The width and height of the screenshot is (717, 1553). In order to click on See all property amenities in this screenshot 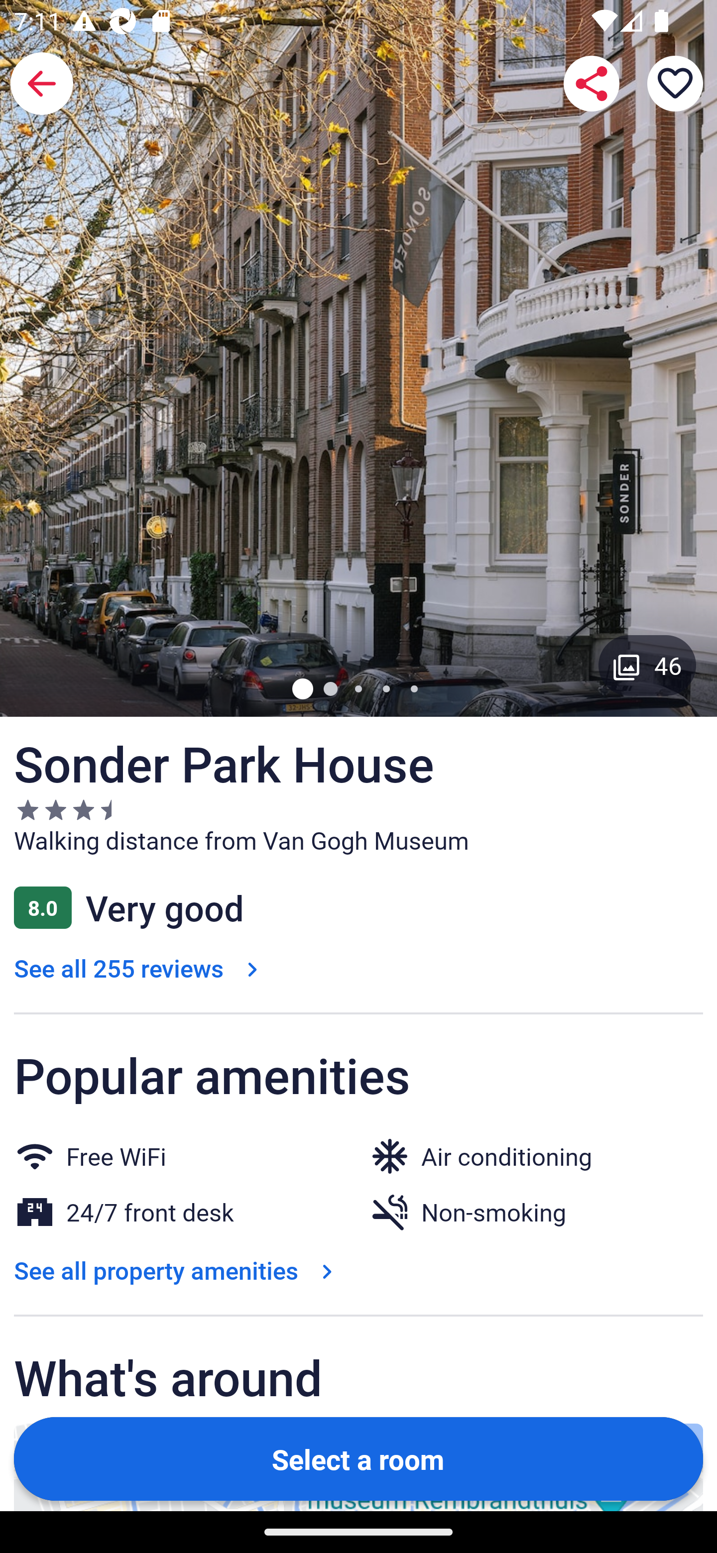, I will do `click(177, 1270)`.